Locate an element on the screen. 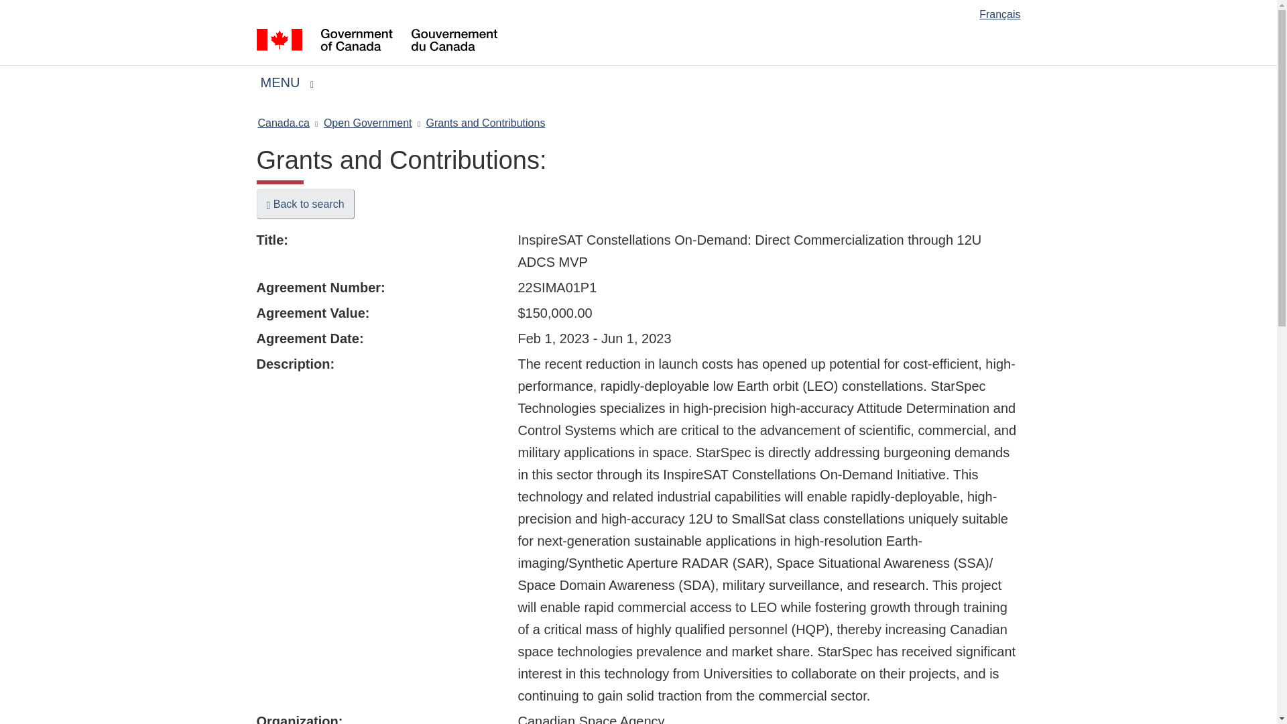 The image size is (1287, 724). Skip to main content is located at coordinates (641, 9).